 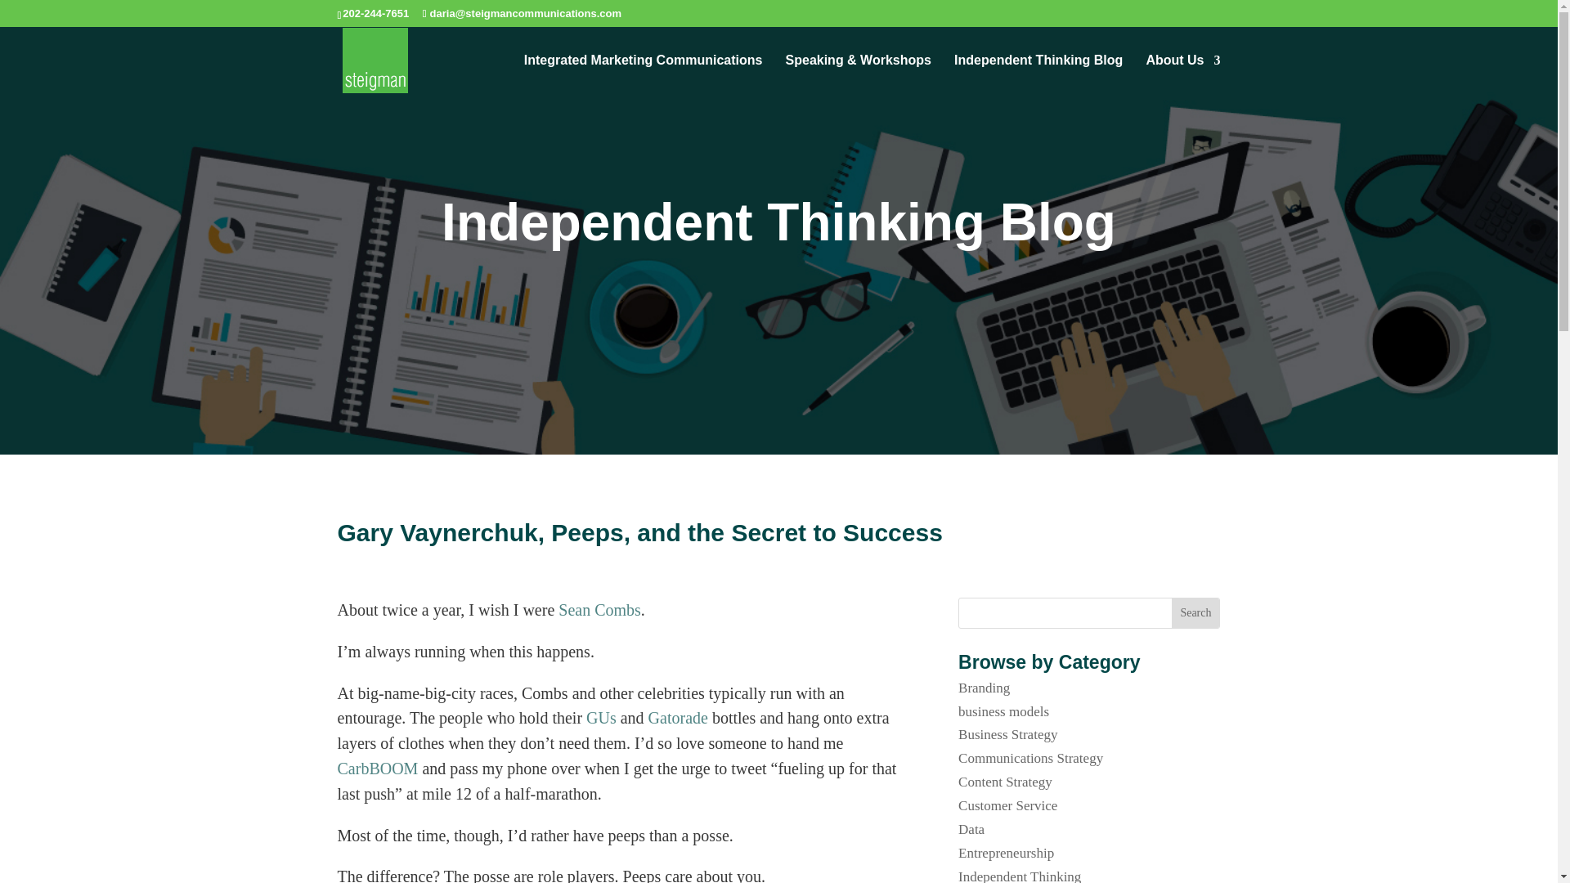 What do you see at coordinates (599, 610) in the screenshot?
I see `Sean Combs` at bounding box center [599, 610].